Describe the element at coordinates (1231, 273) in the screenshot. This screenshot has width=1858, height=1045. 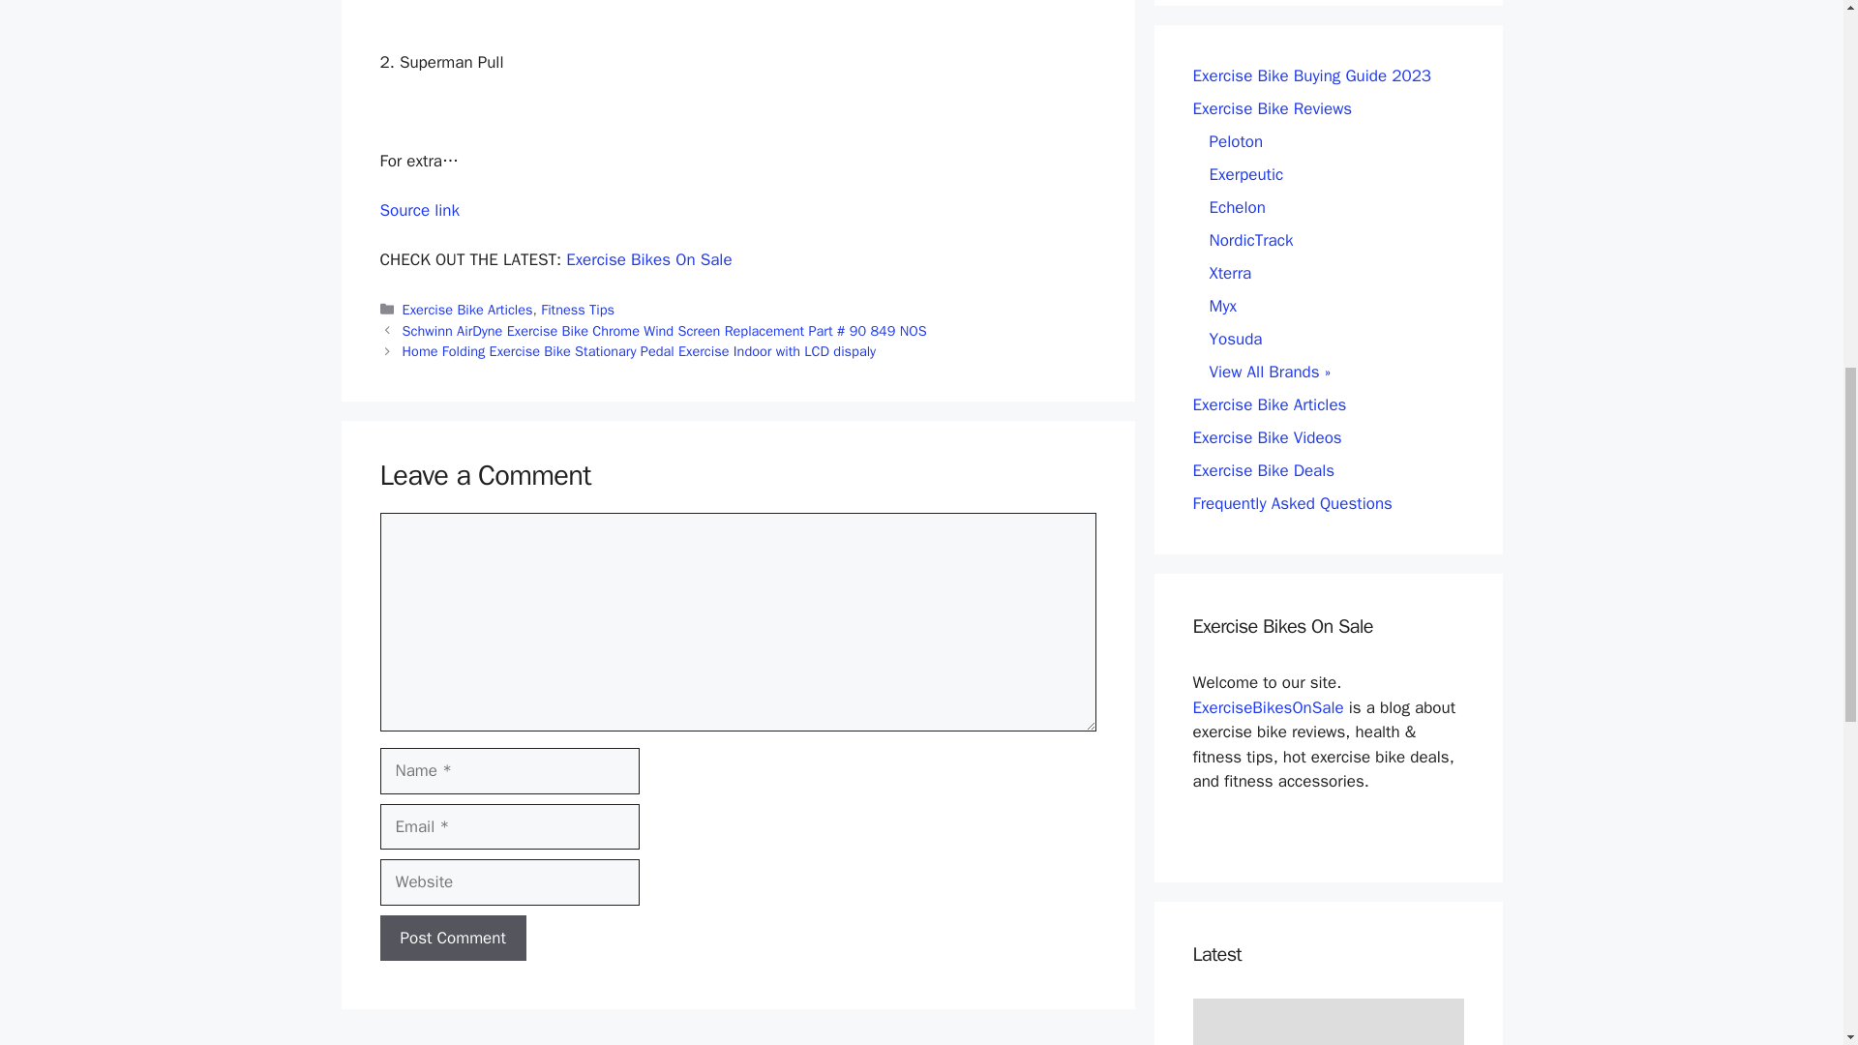
I see `Xterra` at that location.